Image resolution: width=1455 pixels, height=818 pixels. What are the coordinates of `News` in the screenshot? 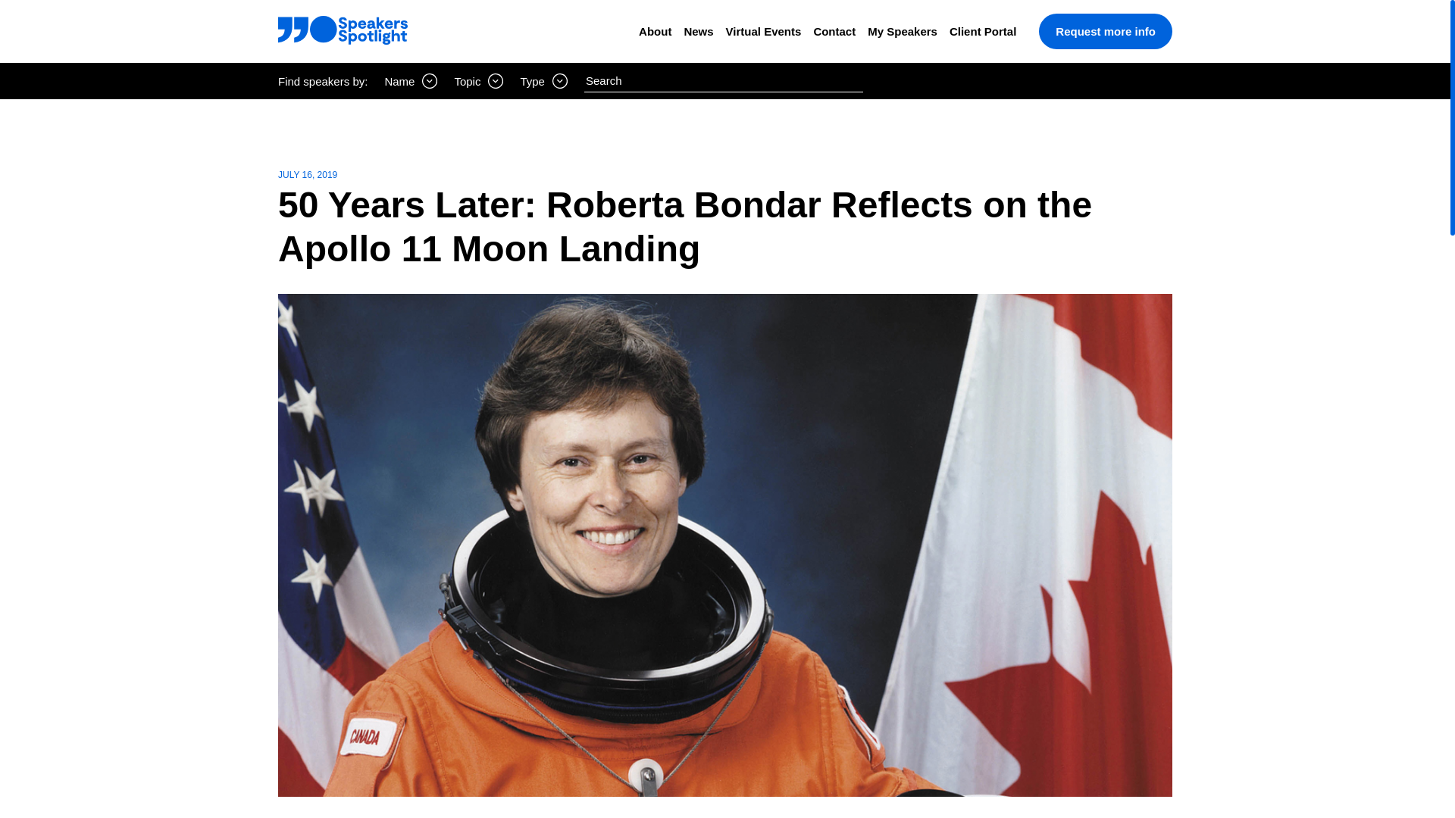 It's located at (698, 31).